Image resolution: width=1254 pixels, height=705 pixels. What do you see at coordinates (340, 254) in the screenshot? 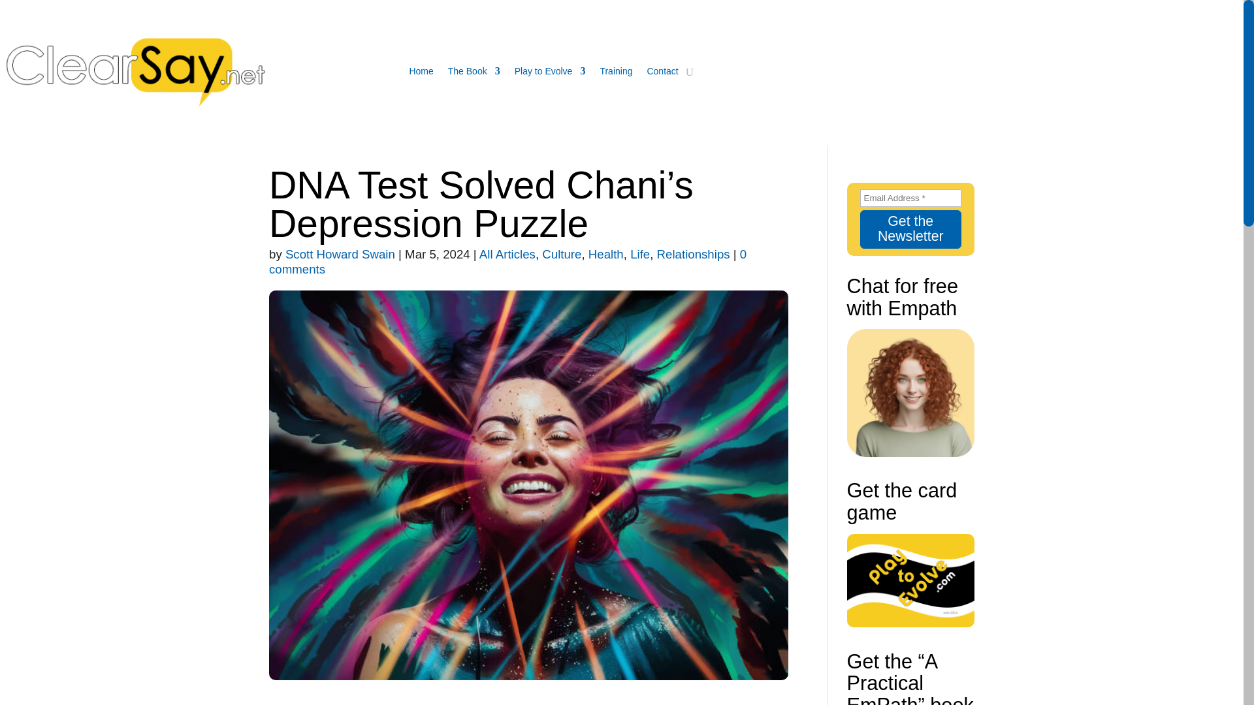
I see `Scott Howard Swain` at bounding box center [340, 254].